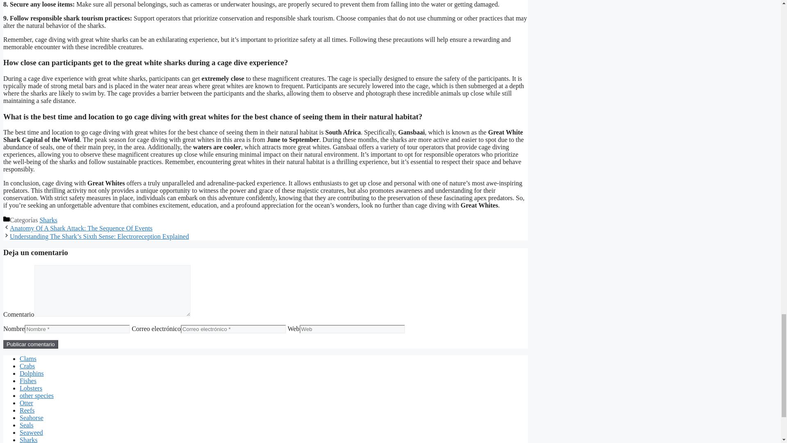 This screenshot has height=443, width=787. I want to click on Anatomy Of A Shark Attack: The Sequence Of Events, so click(81, 228).